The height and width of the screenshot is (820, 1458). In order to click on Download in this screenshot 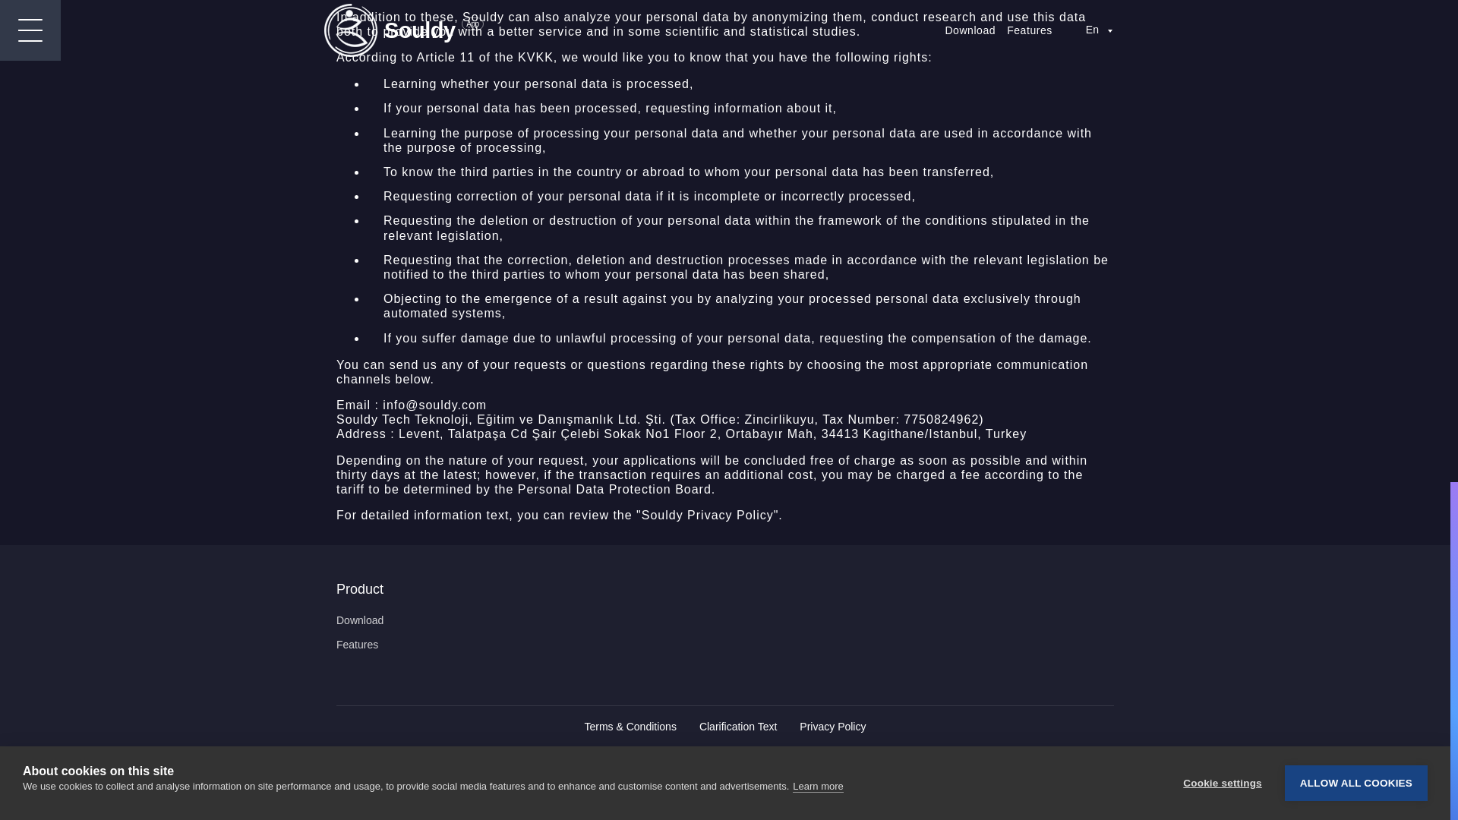, I will do `click(360, 620)`.